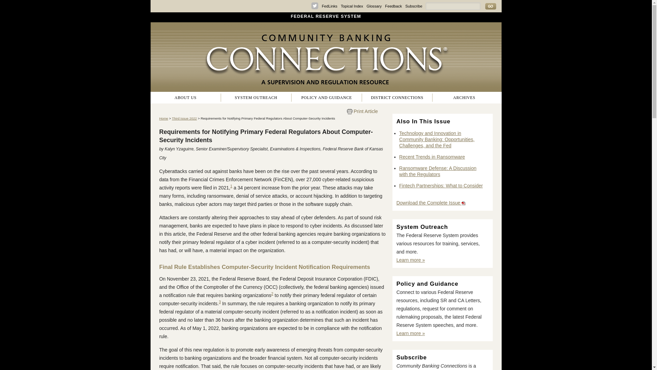 The height and width of the screenshot is (370, 657). I want to click on ABOUT US, so click(185, 98).